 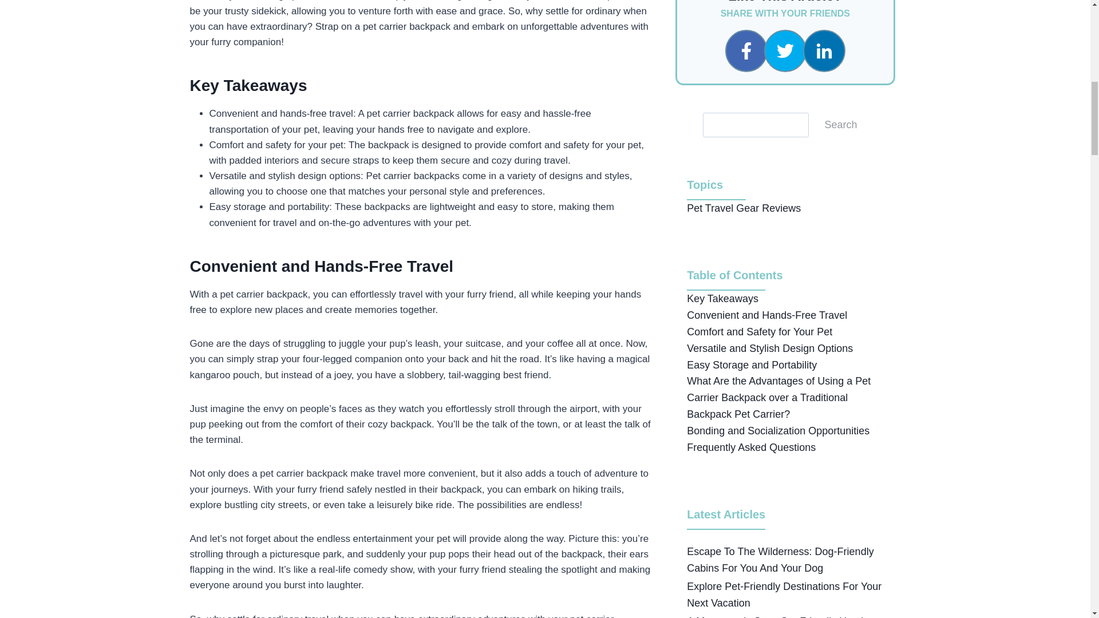 I want to click on Bonding and Socialization Opportunities, so click(x=778, y=430).